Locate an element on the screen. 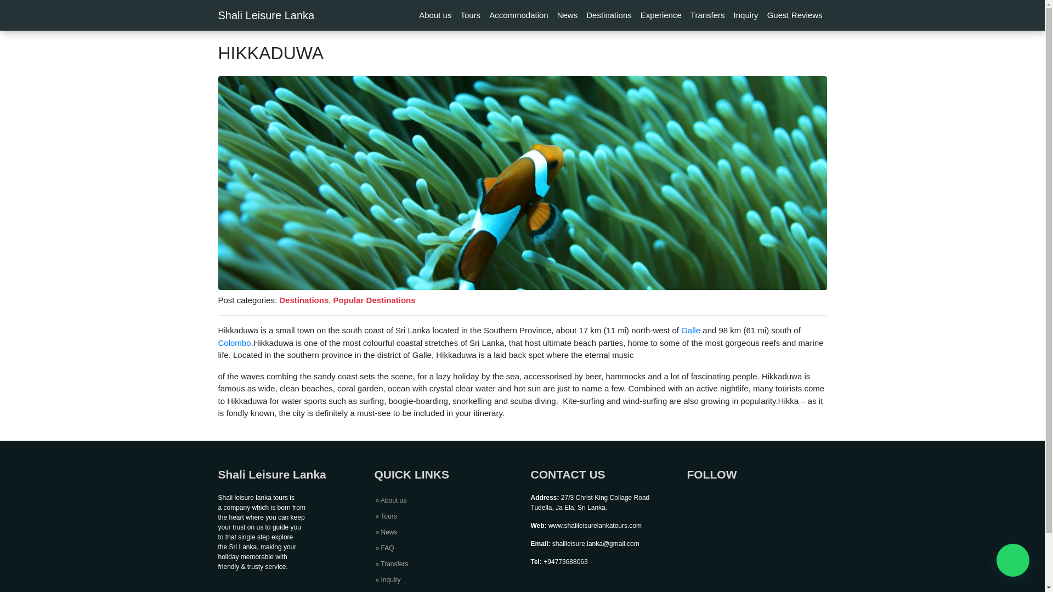 This screenshot has width=1053, height=592. News is located at coordinates (386, 532).